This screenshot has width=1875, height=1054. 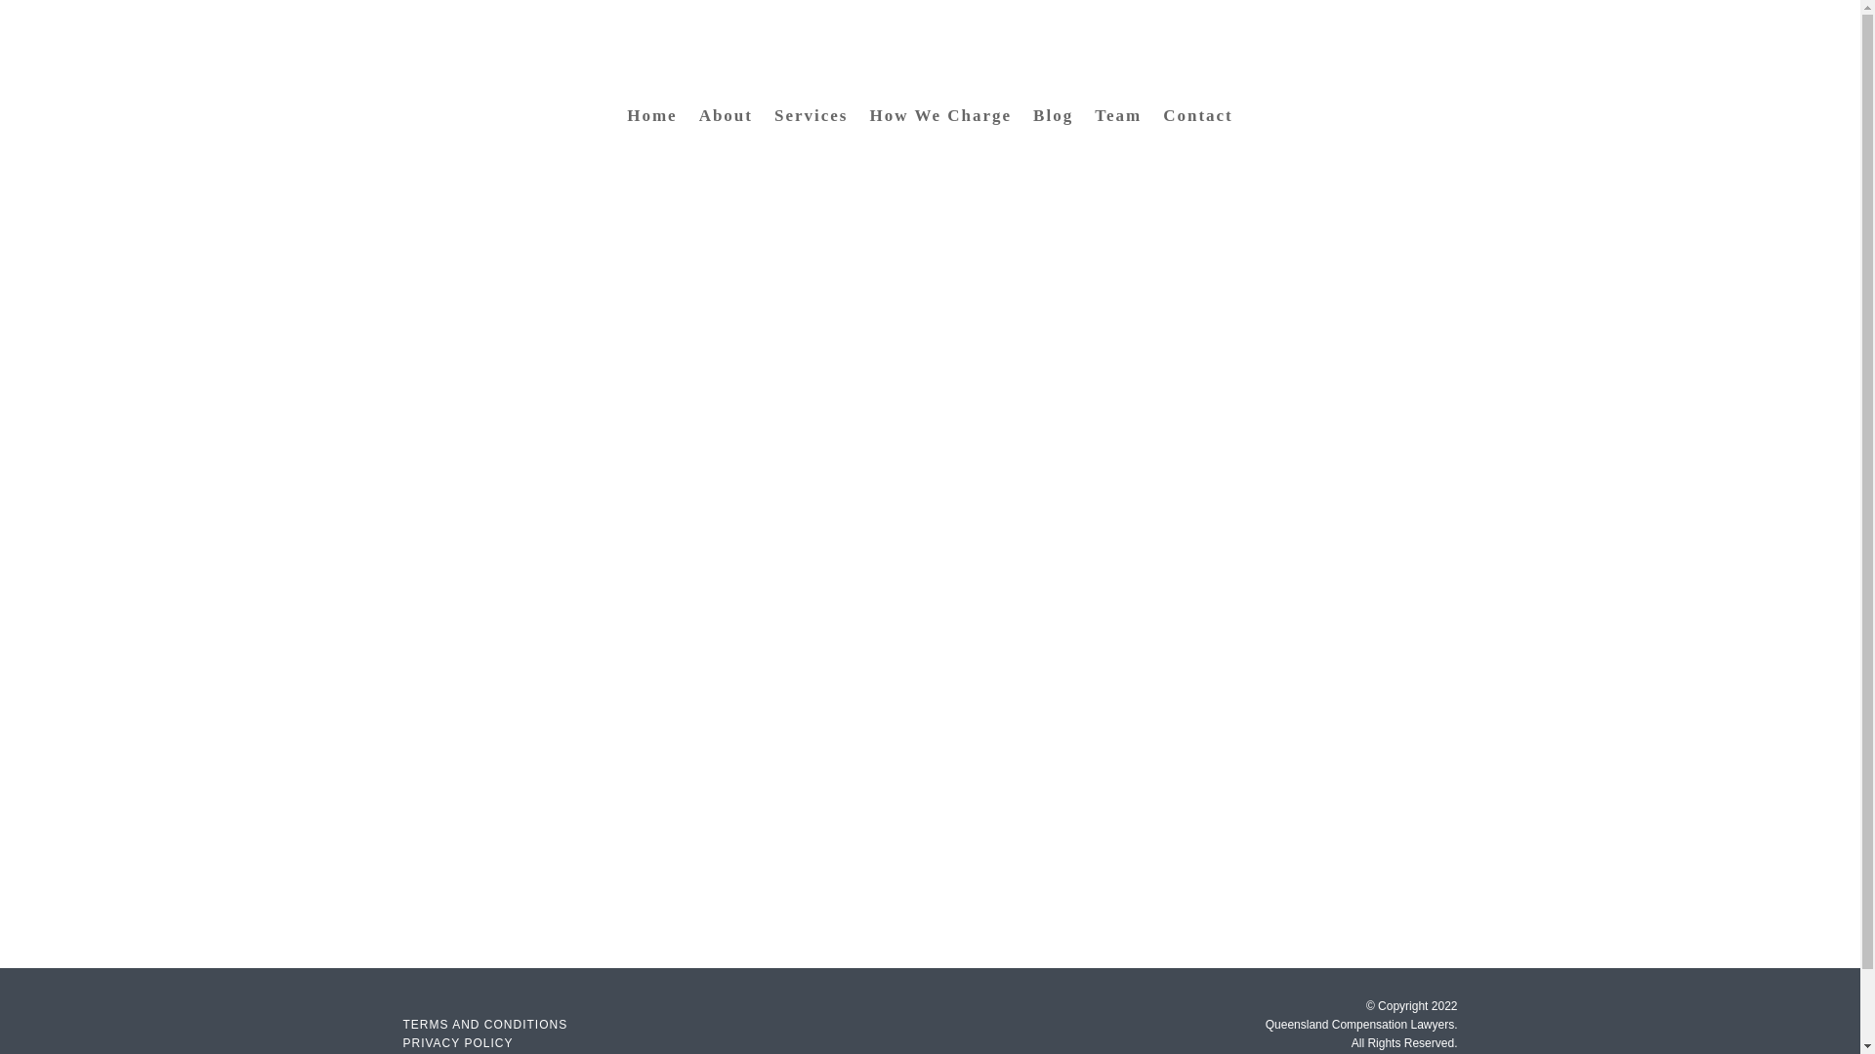 What do you see at coordinates (651, 119) in the screenshot?
I see `Home` at bounding box center [651, 119].